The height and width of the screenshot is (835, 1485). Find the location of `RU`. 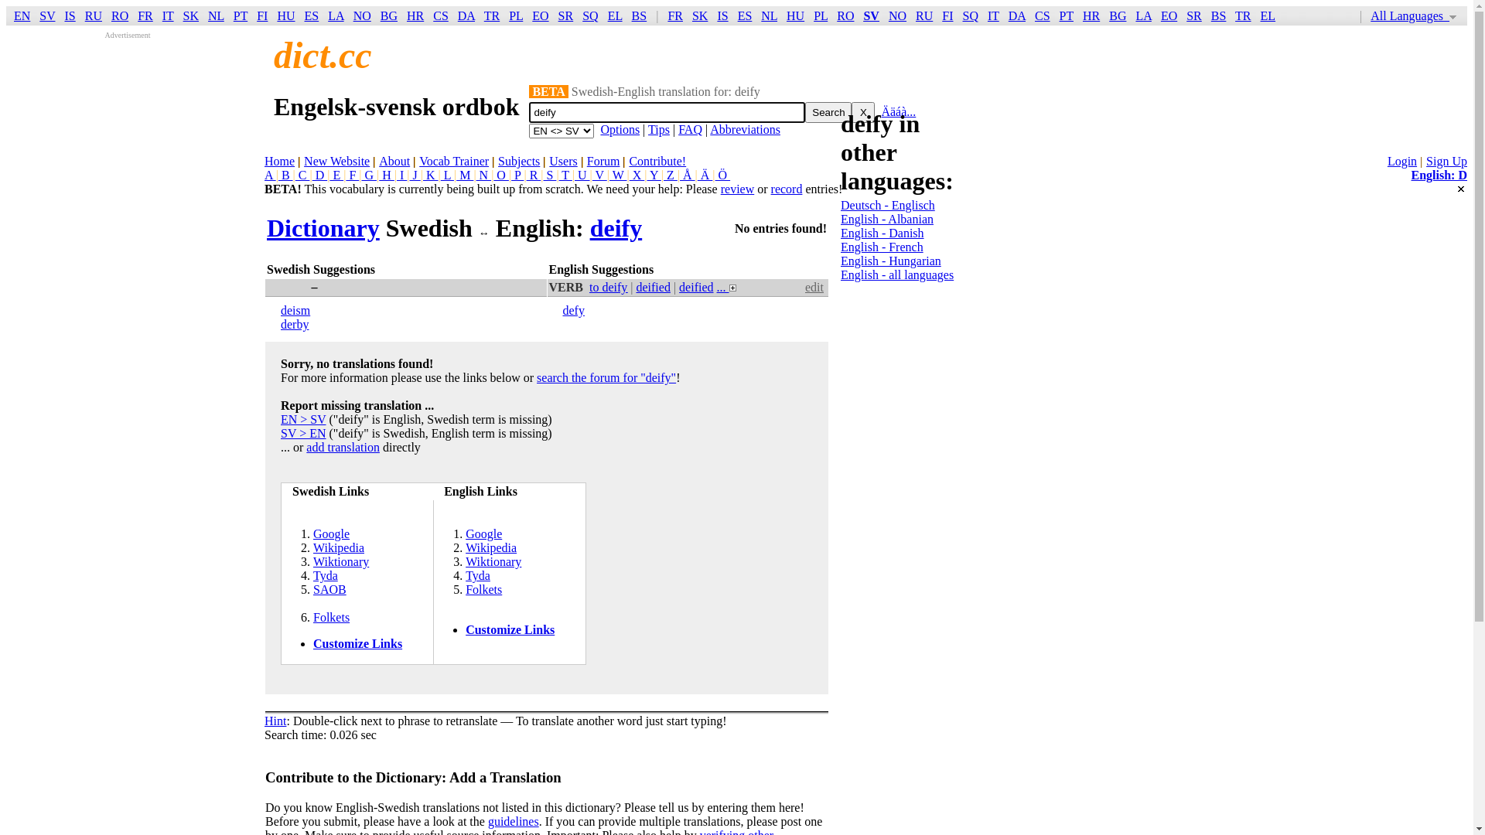

RU is located at coordinates (94, 15).